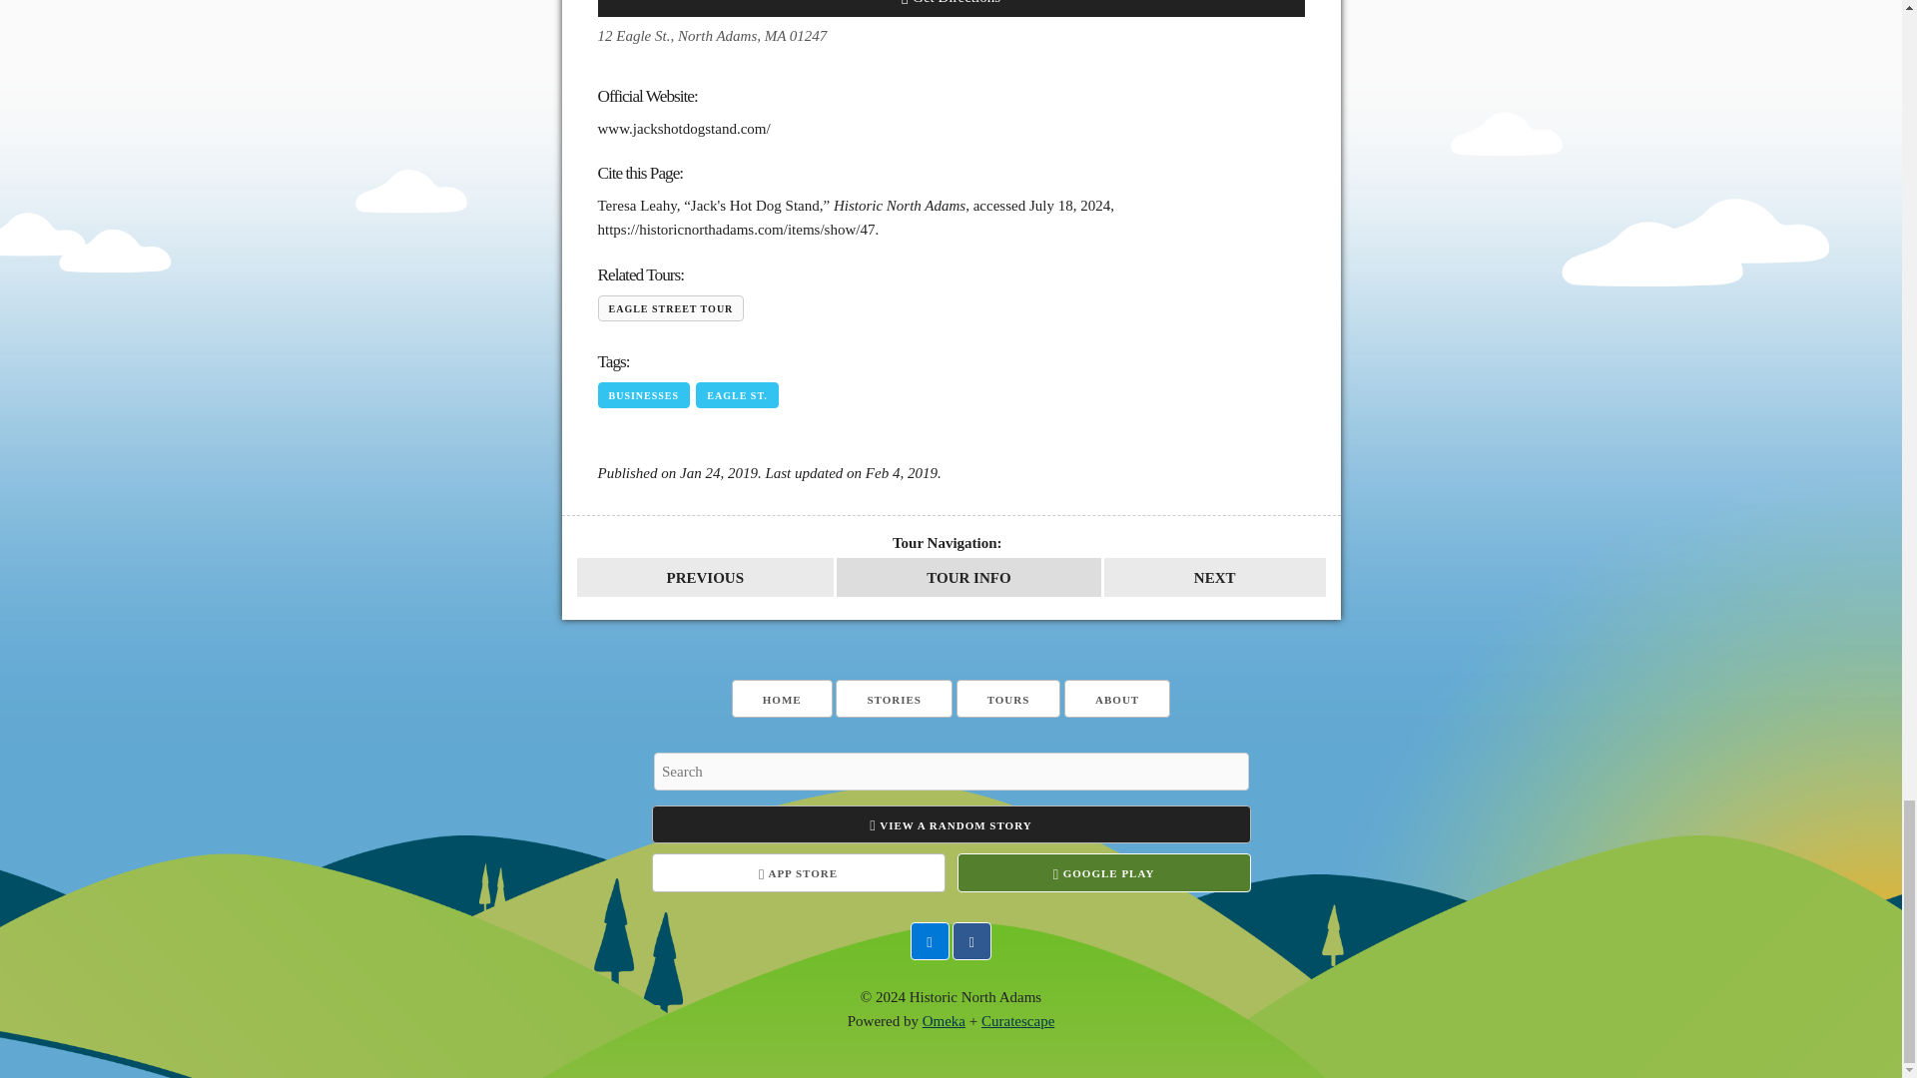  Describe the element at coordinates (669, 307) in the screenshot. I see `EAGLE STREET TOUR` at that location.